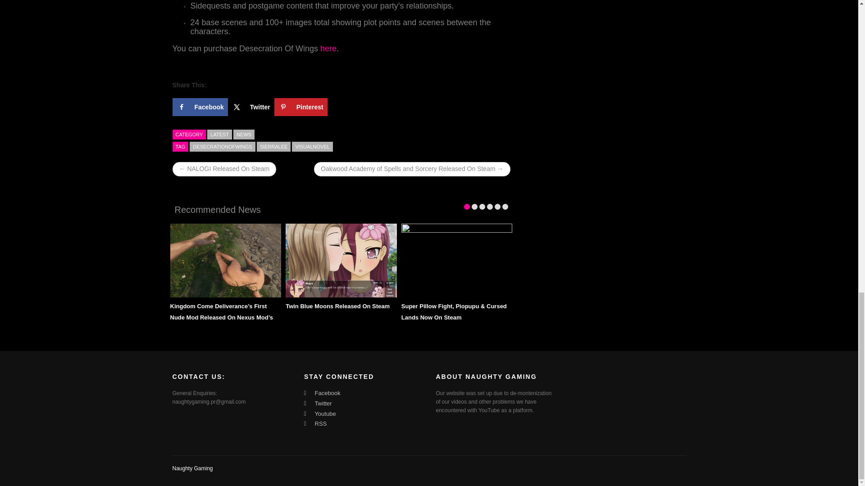  Describe the element at coordinates (301, 107) in the screenshot. I see `Save to Pinterest` at that location.